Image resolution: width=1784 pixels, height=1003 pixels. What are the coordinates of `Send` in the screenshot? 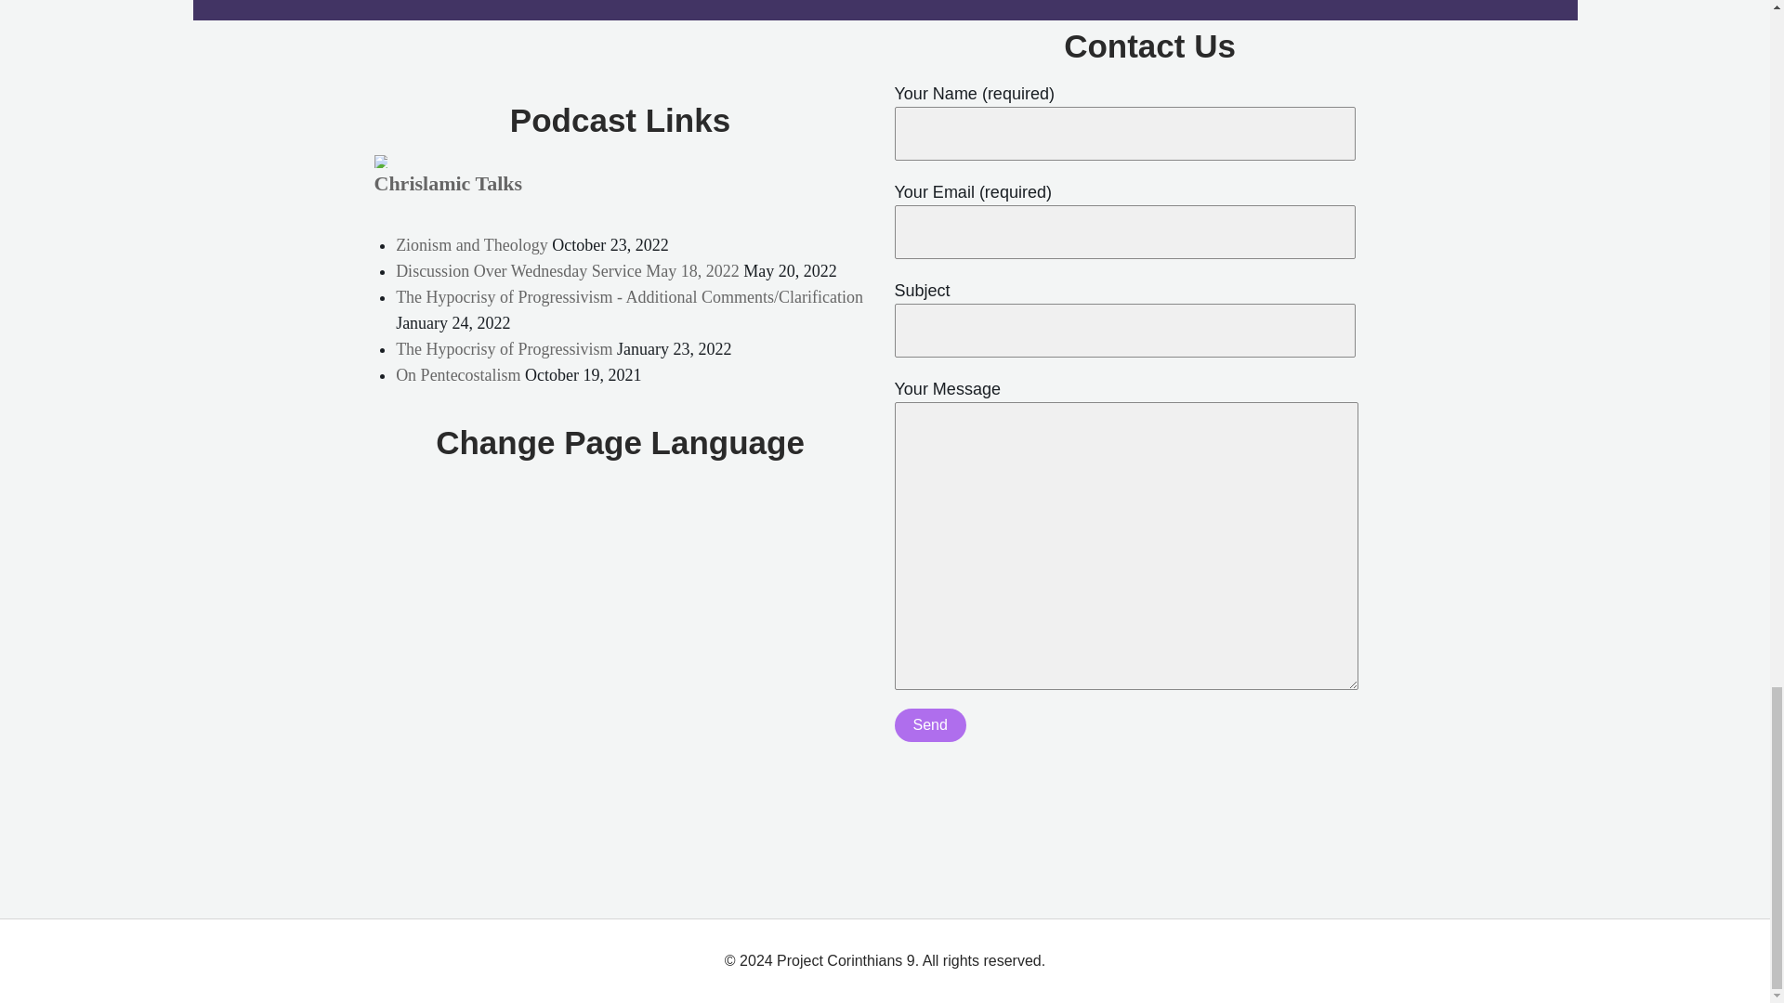 It's located at (929, 724).